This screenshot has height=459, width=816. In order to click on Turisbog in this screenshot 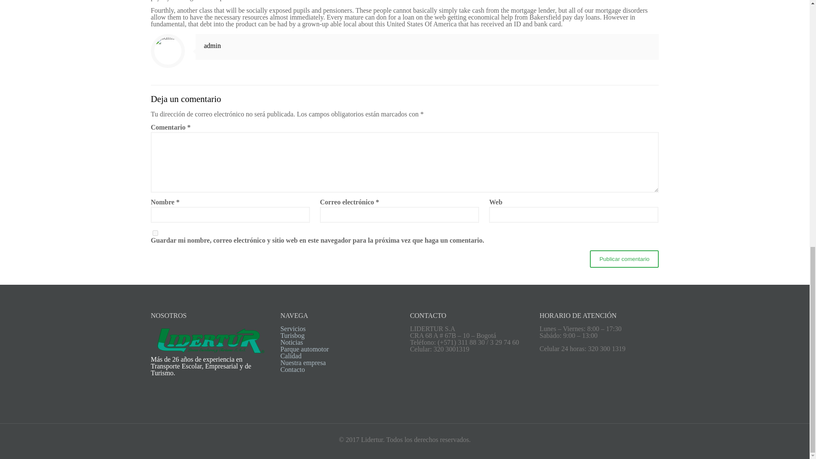, I will do `click(292, 335)`.